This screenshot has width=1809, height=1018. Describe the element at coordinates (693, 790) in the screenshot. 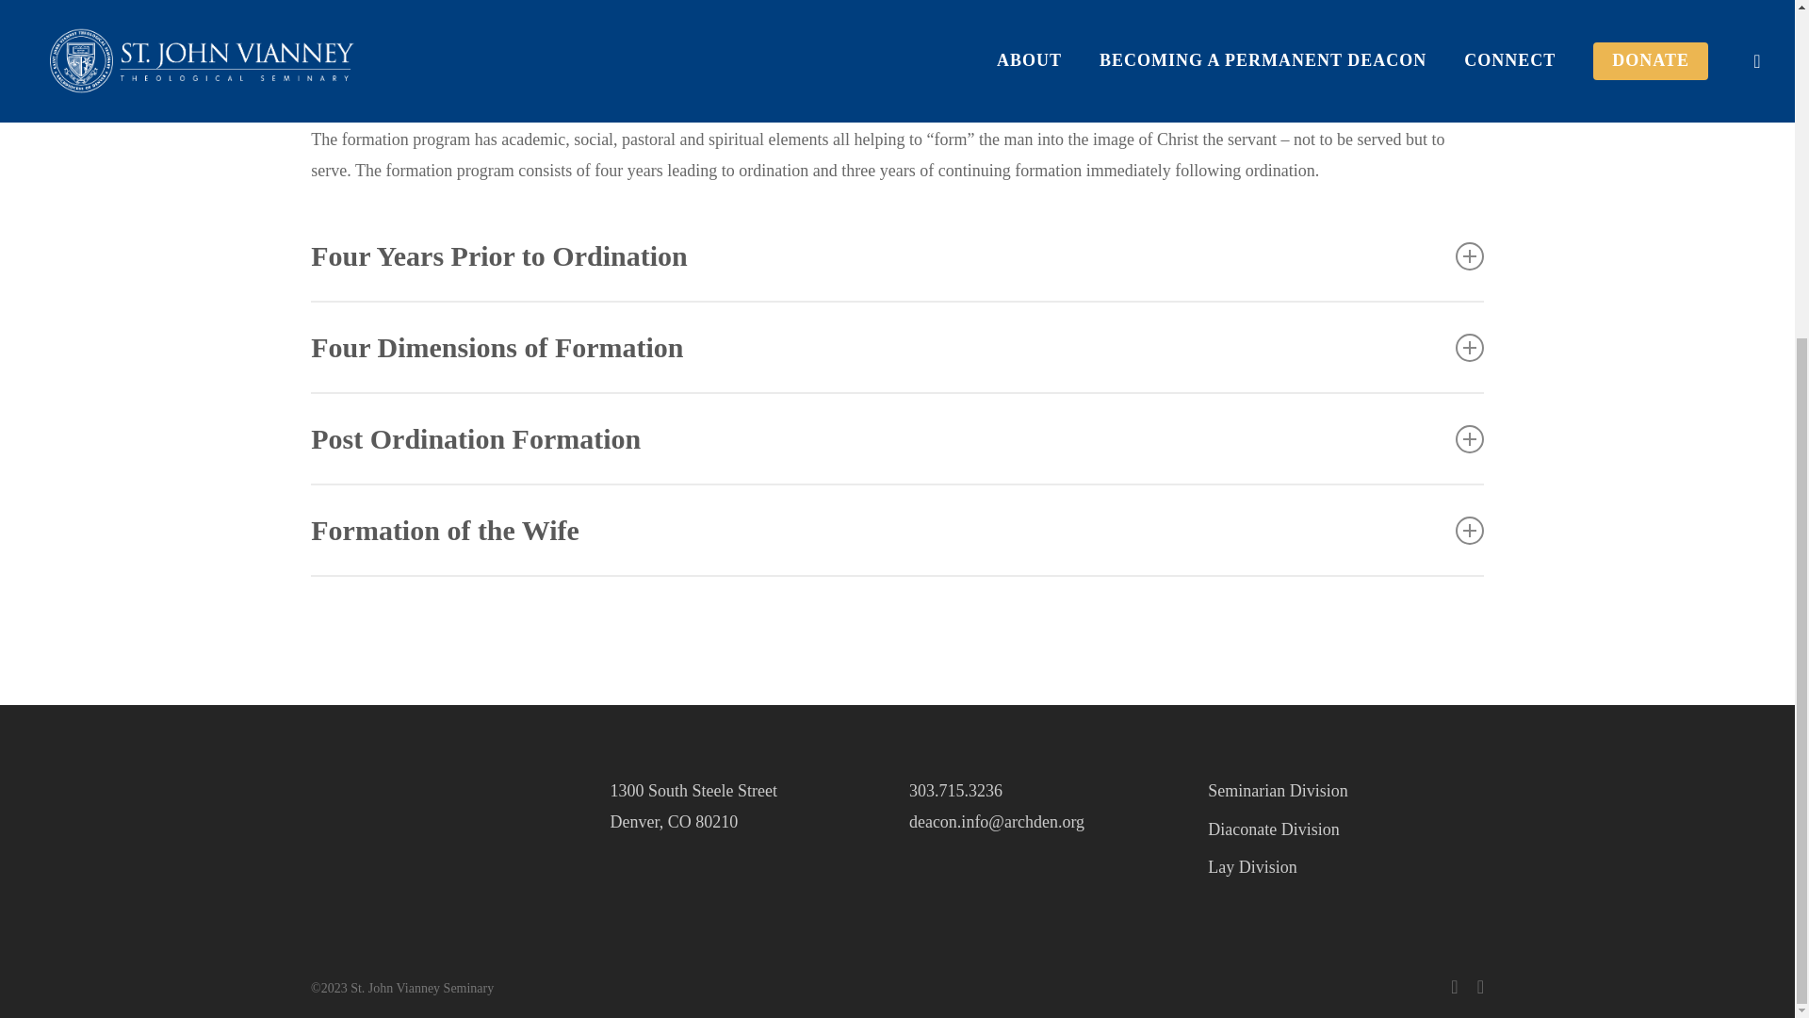

I see `1300 South Steele Street` at that location.